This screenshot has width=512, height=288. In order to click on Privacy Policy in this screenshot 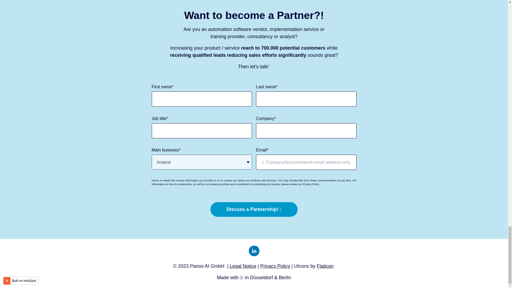, I will do `click(275, 266)`.